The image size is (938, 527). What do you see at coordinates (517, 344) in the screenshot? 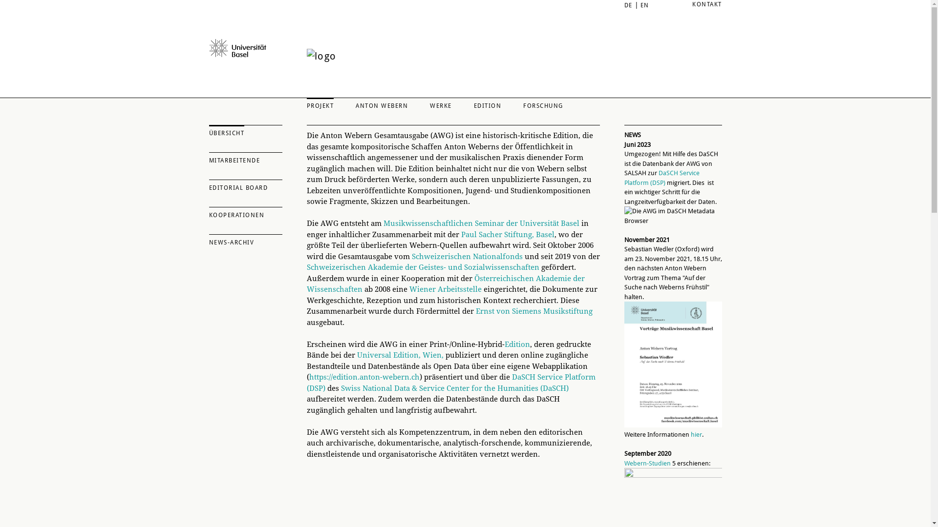
I see `Edition` at bounding box center [517, 344].